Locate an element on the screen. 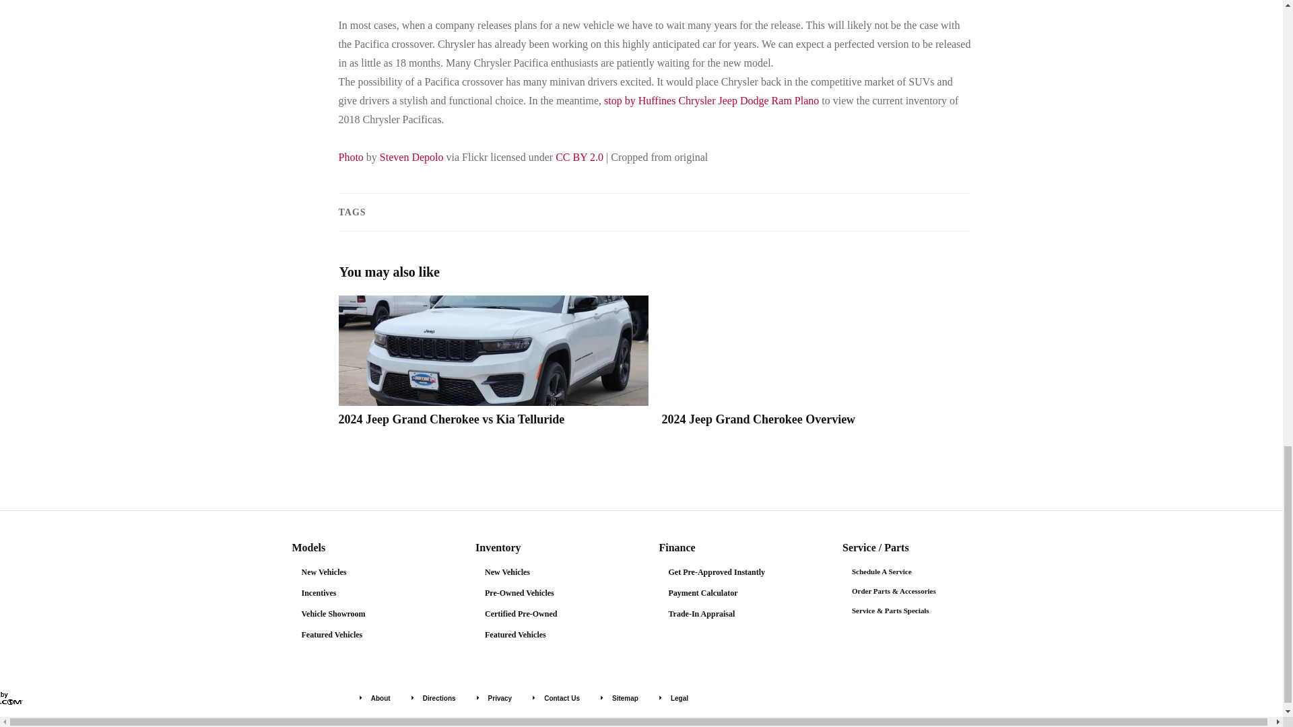  2024 Jeep Grand Cherokee Overview is located at coordinates (758, 419).